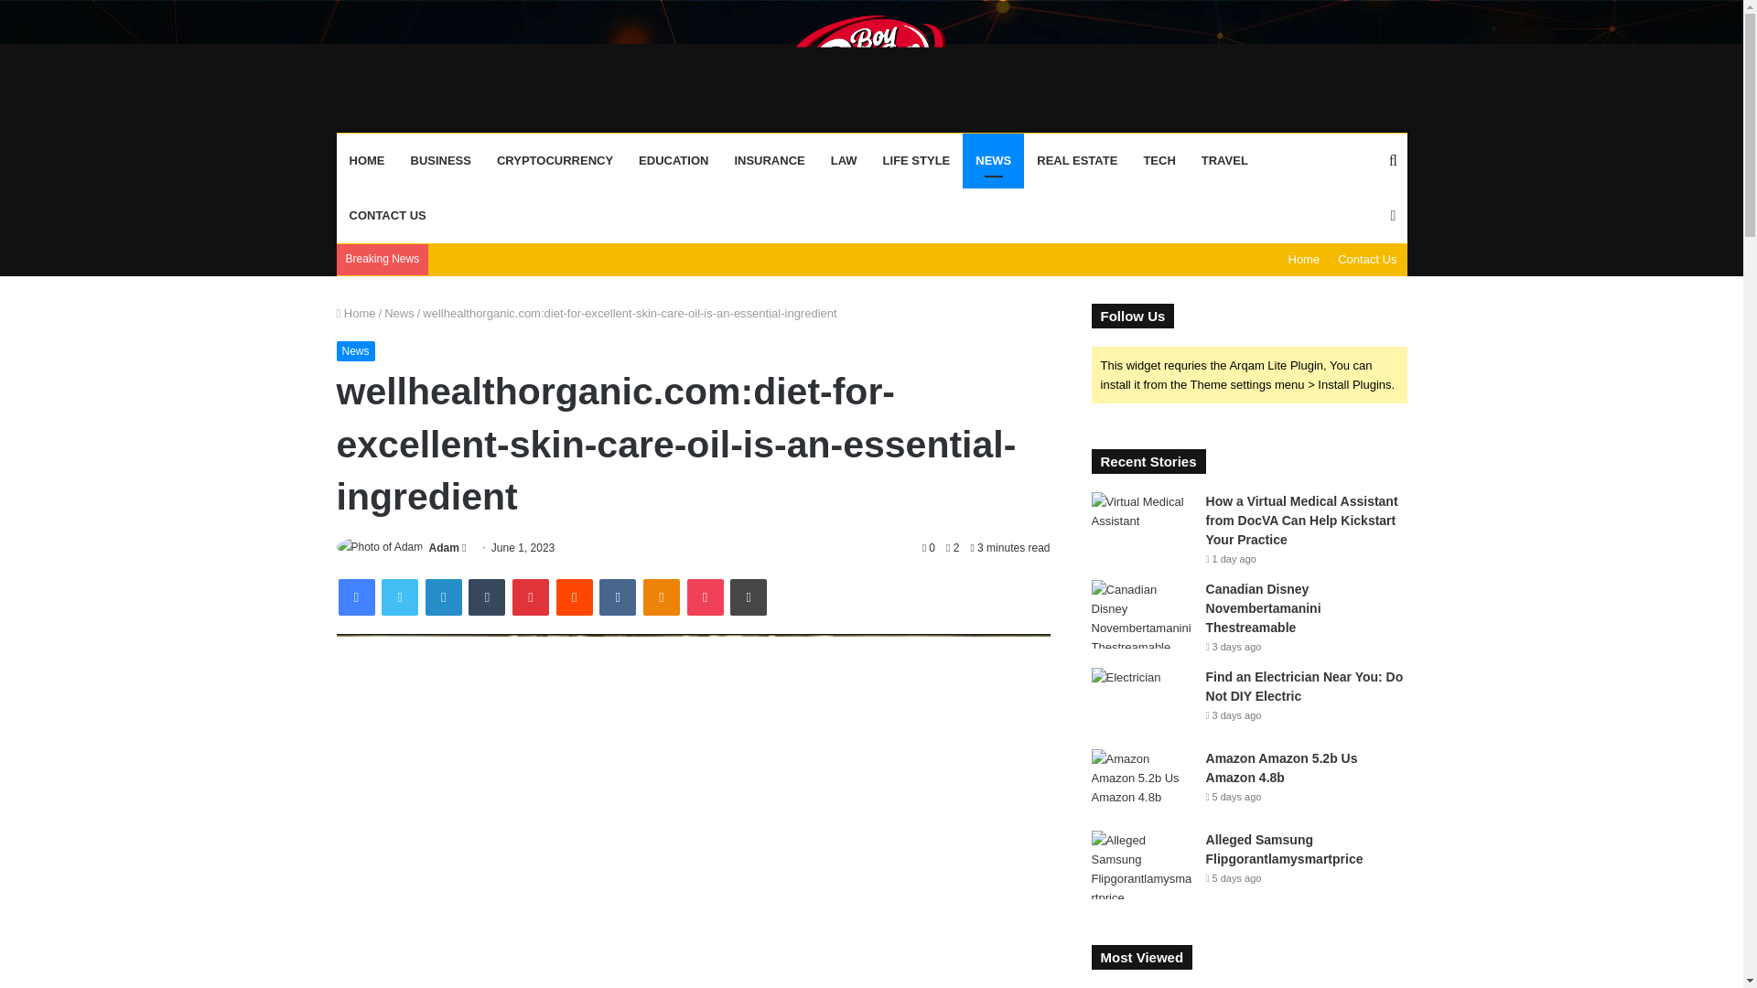 This screenshot has width=1757, height=988. What do you see at coordinates (439, 161) in the screenshot?
I see `BUSINESS` at bounding box center [439, 161].